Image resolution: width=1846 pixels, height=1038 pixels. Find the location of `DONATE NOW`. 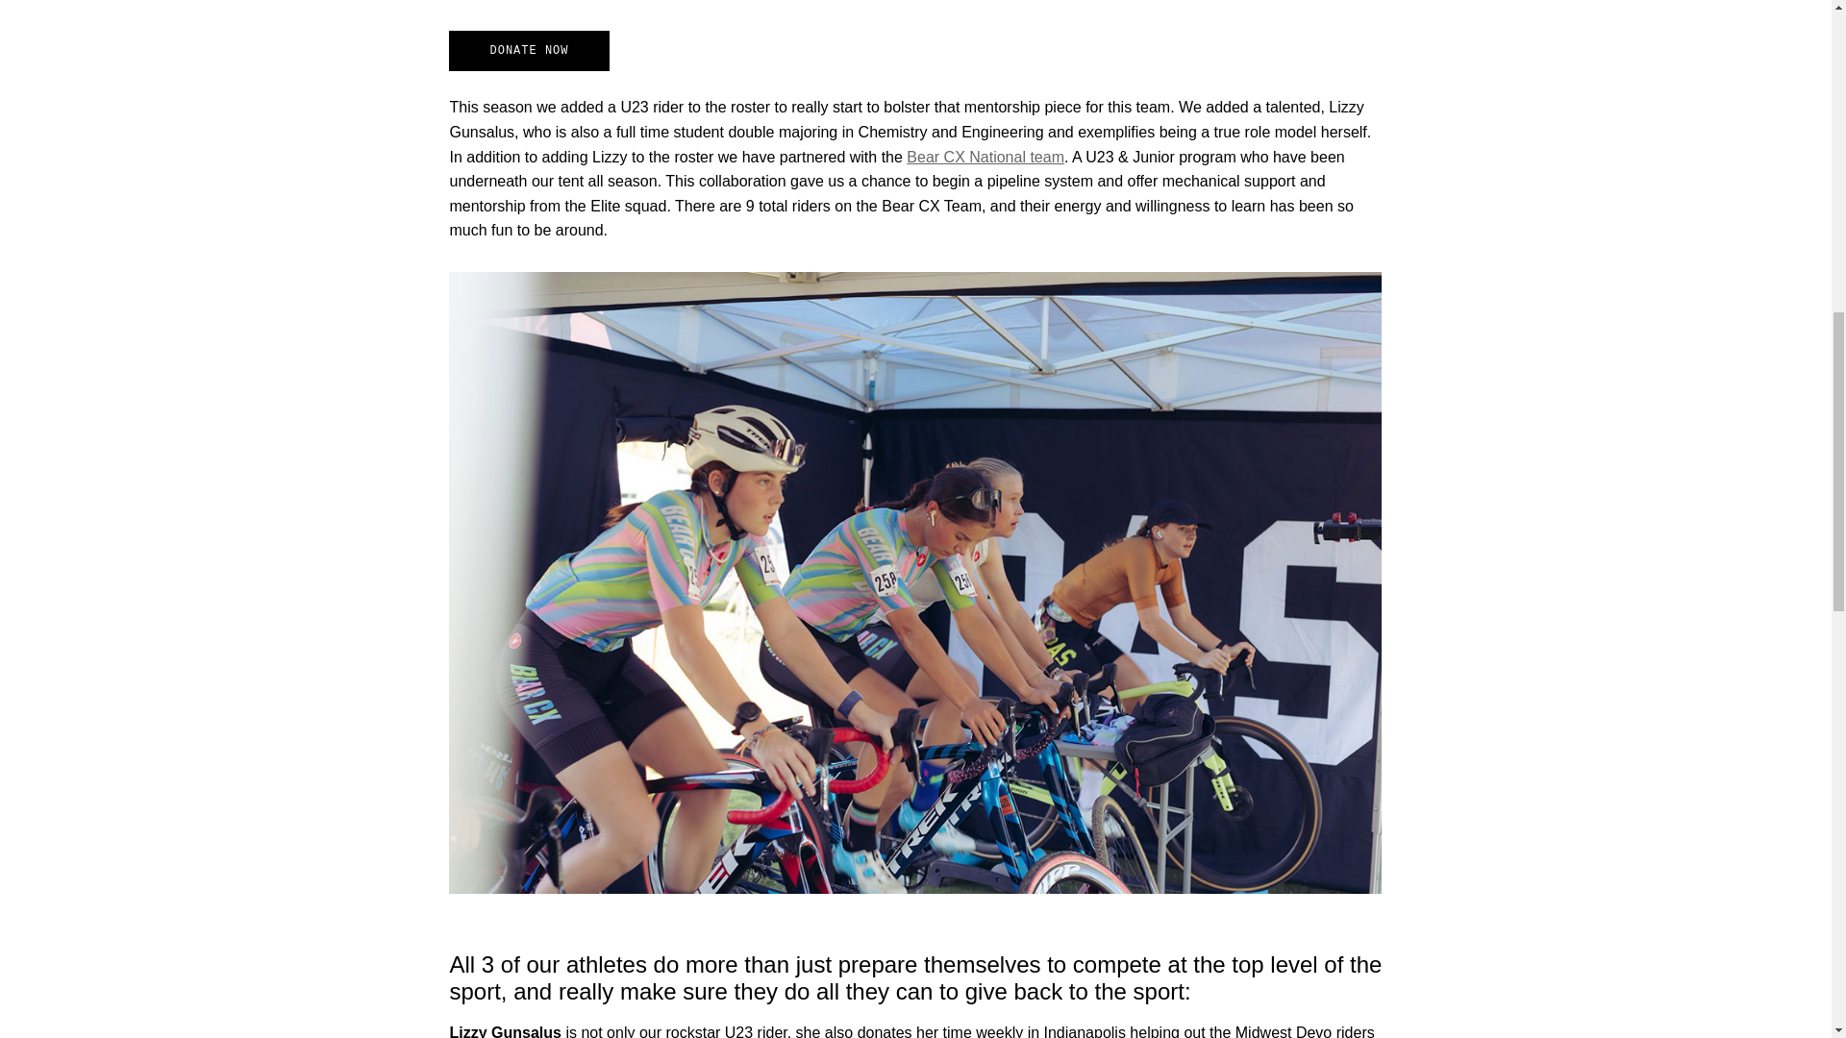

DONATE NOW is located at coordinates (529, 51).